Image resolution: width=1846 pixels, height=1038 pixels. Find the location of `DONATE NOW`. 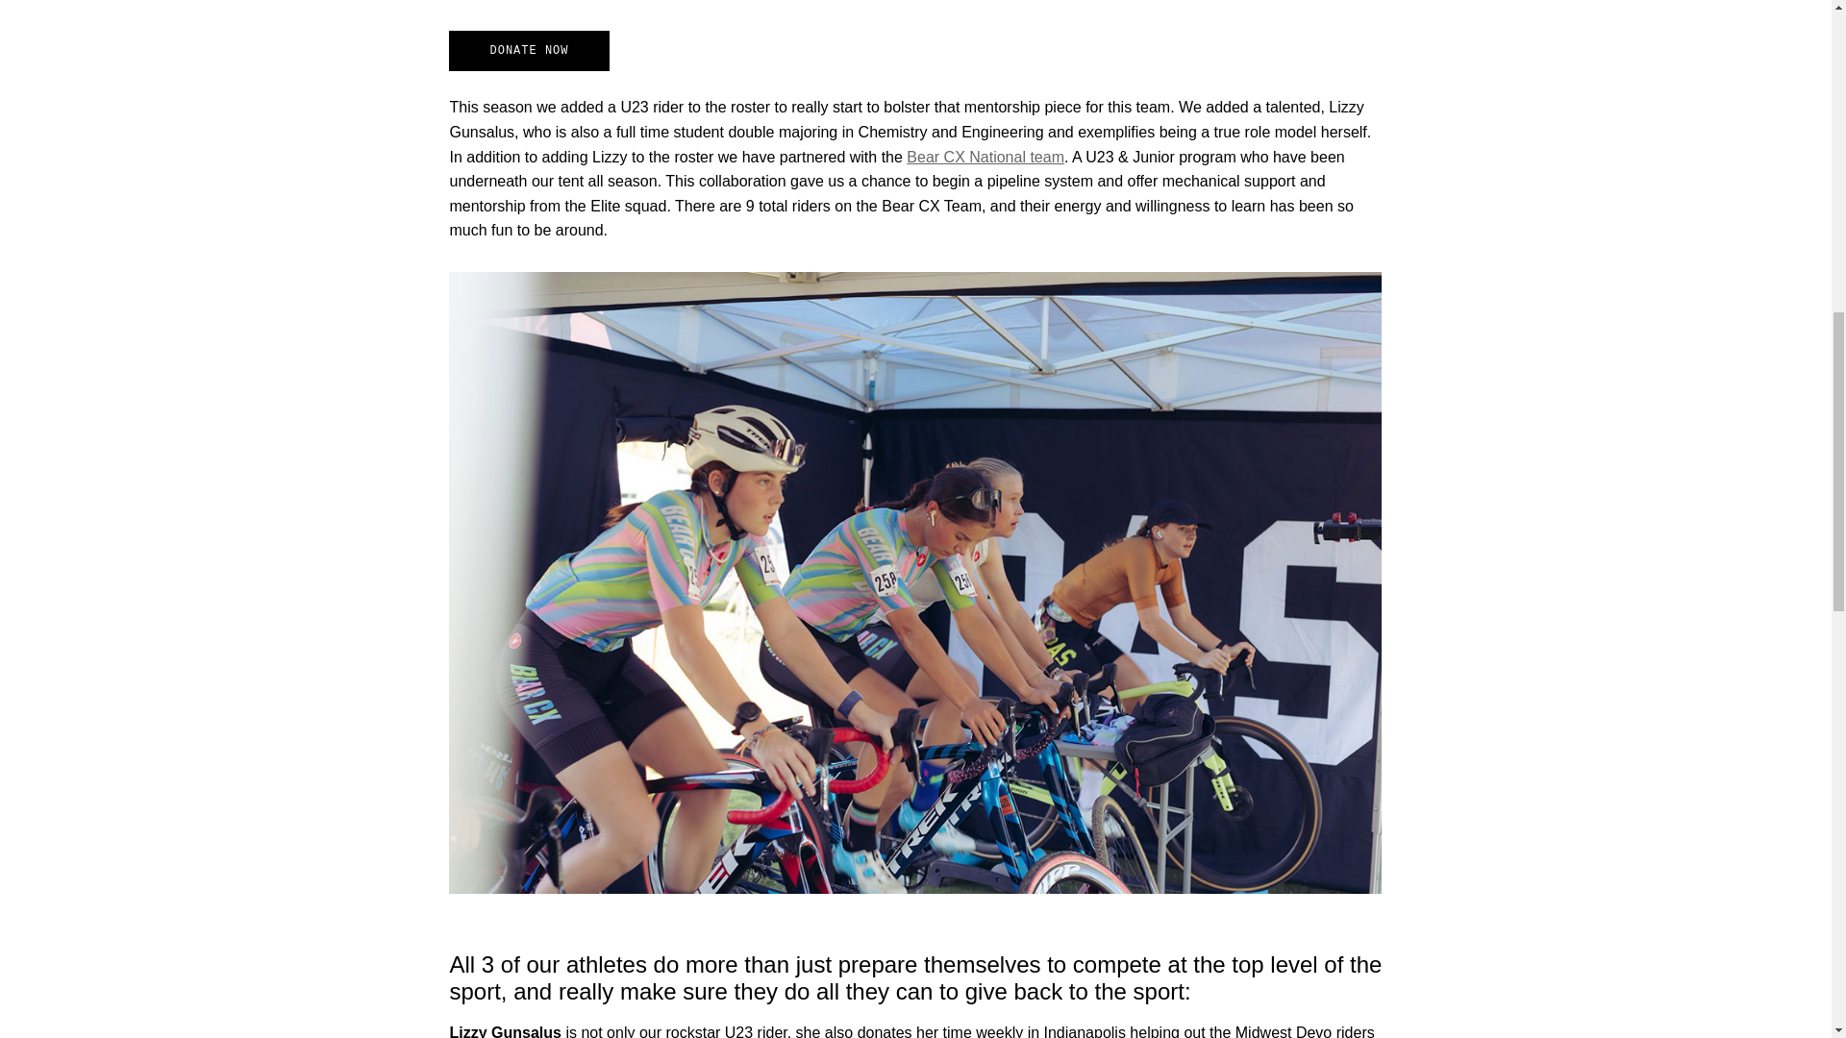

DONATE NOW is located at coordinates (529, 51).